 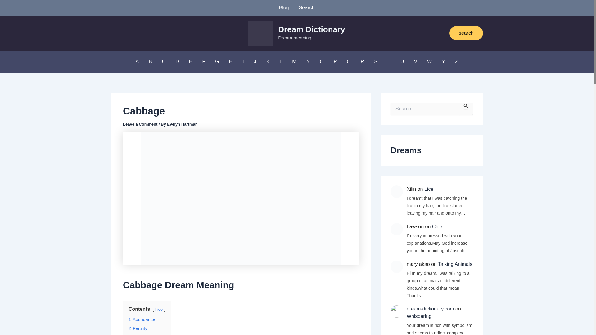 What do you see at coordinates (466, 33) in the screenshot?
I see `search` at bounding box center [466, 33].